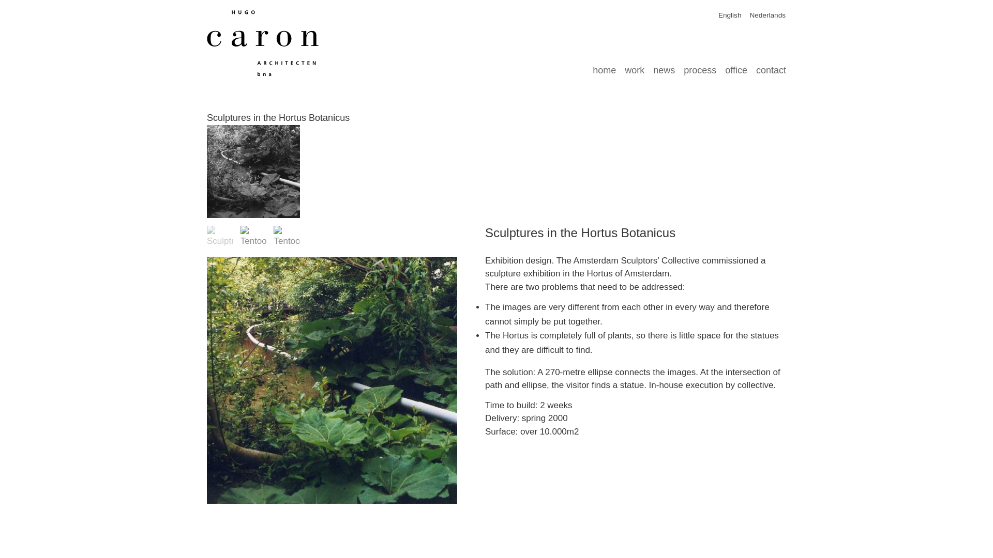 This screenshot has height=558, width=993. I want to click on process, so click(695, 67).